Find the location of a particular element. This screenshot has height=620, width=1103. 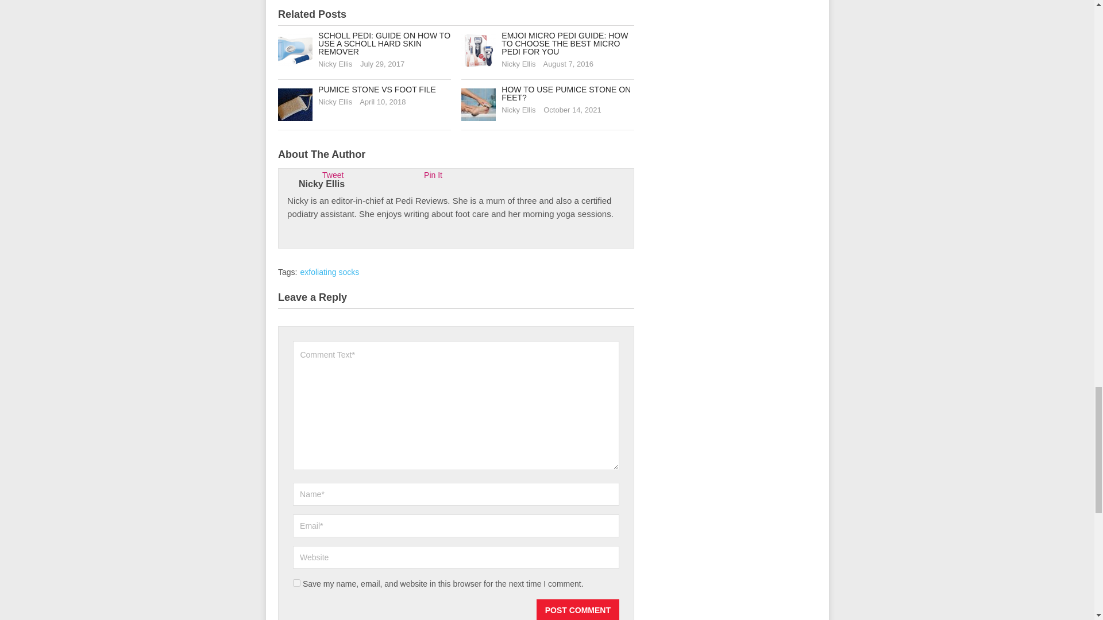

Nicky Ellis is located at coordinates (335, 101).